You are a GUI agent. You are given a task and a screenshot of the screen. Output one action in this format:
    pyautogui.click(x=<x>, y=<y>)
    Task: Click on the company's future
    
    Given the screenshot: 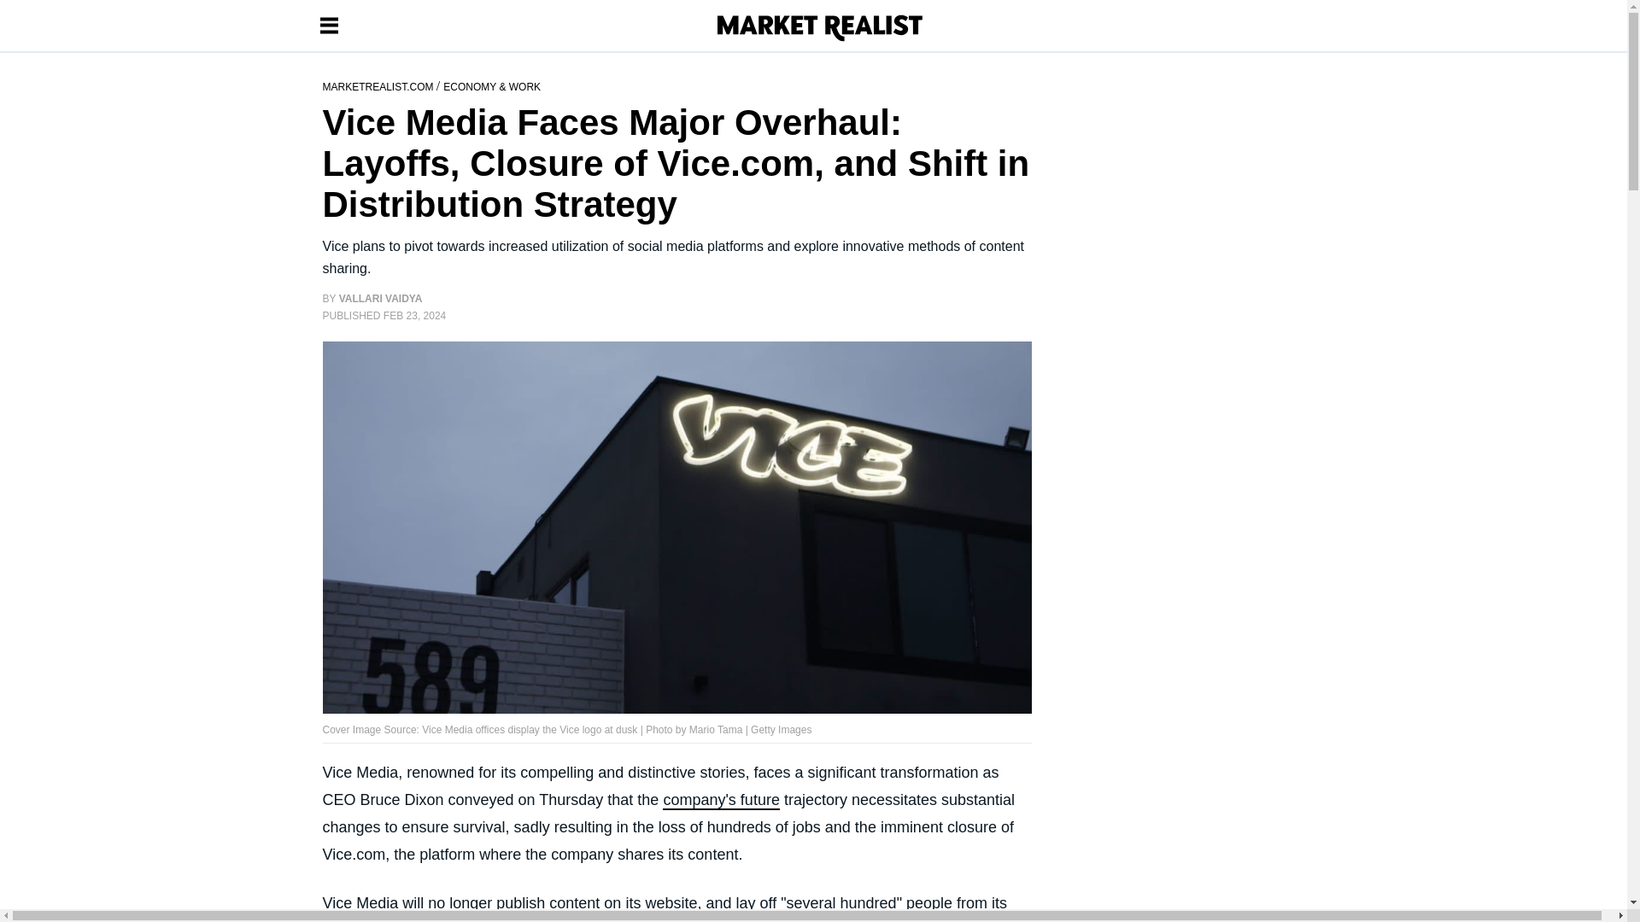 What is the action you would take?
    pyautogui.click(x=721, y=801)
    